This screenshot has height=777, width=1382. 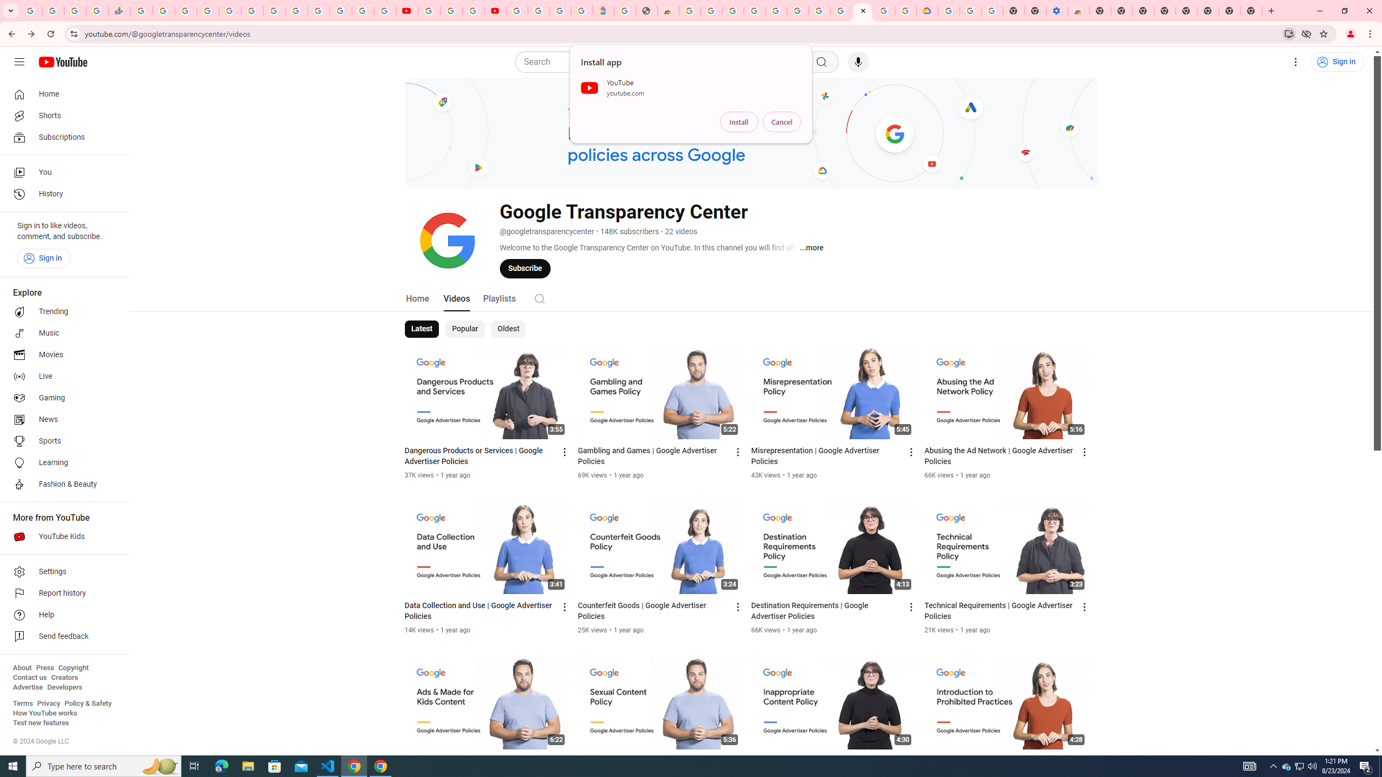 What do you see at coordinates (1296, 62) in the screenshot?
I see `Settings` at bounding box center [1296, 62].